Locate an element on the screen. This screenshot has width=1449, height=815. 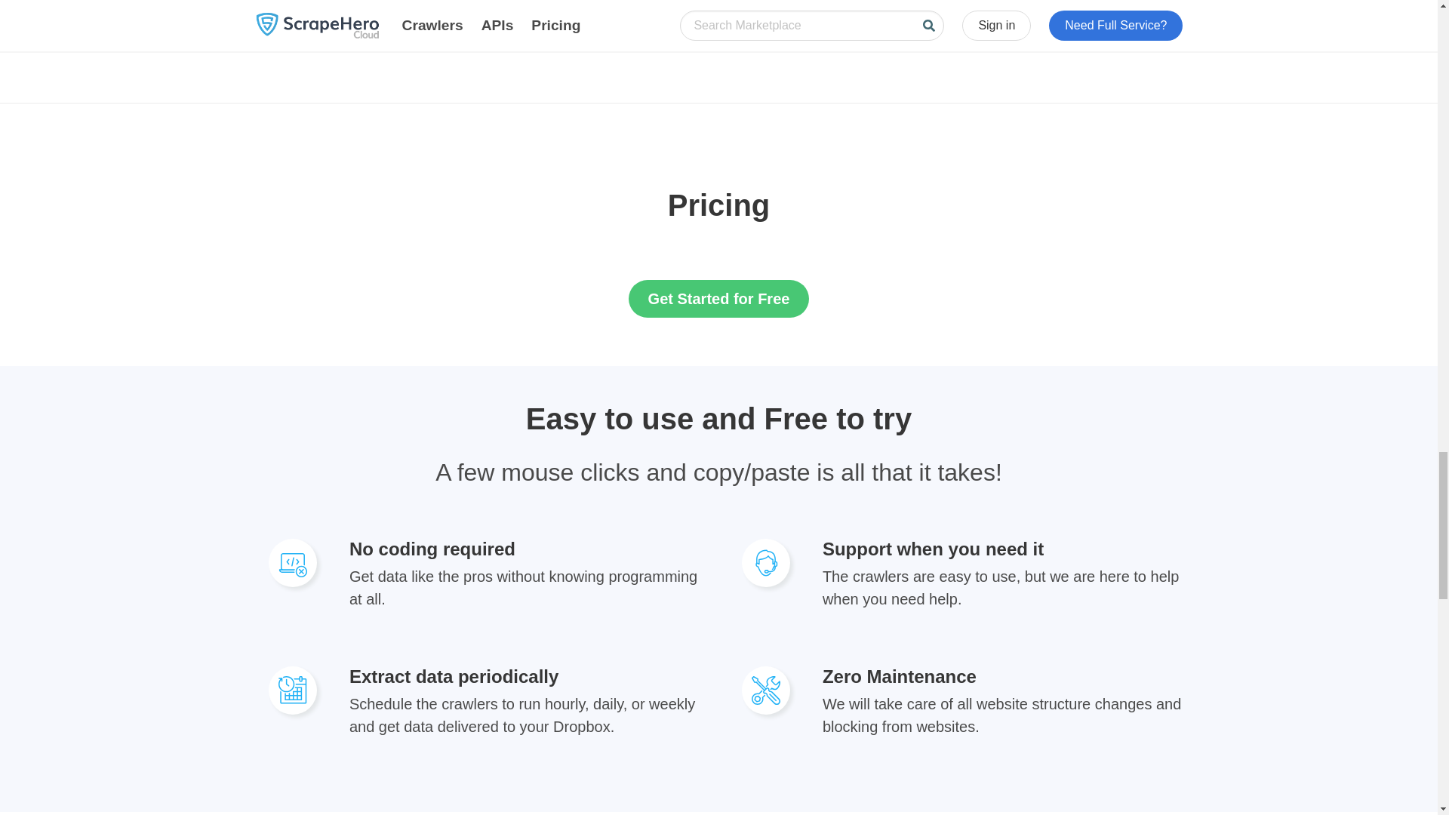
Extract Data periodically and upload to Dropbox Folder is located at coordinates (293, 690).